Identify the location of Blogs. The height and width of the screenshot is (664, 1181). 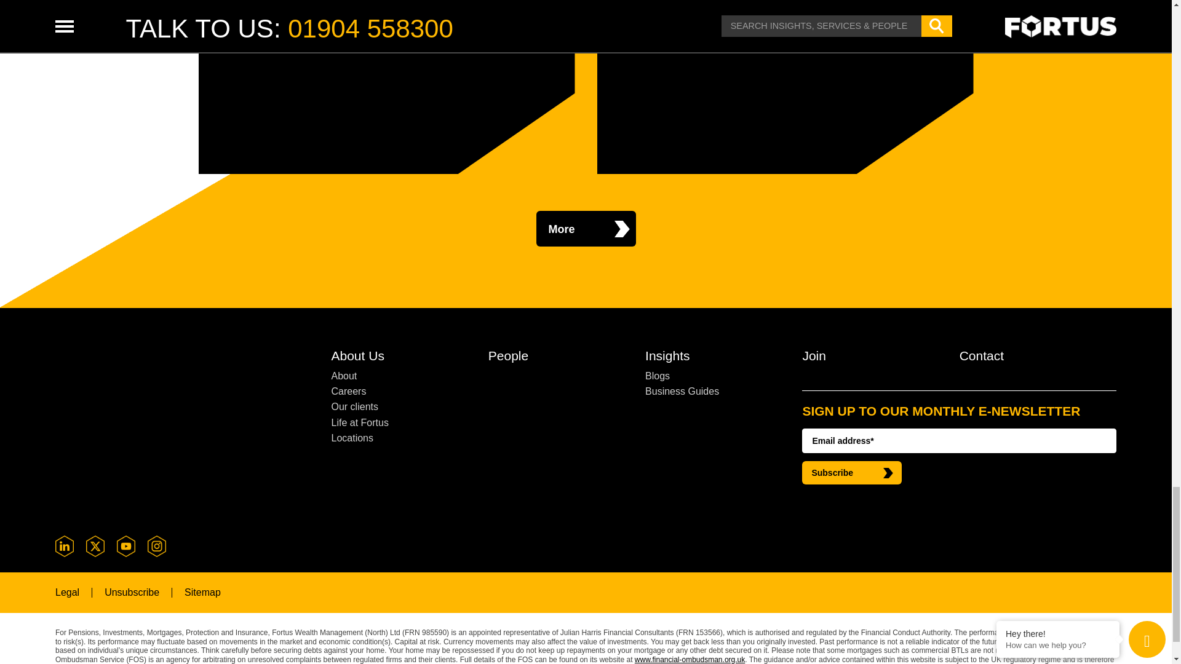
(715, 376).